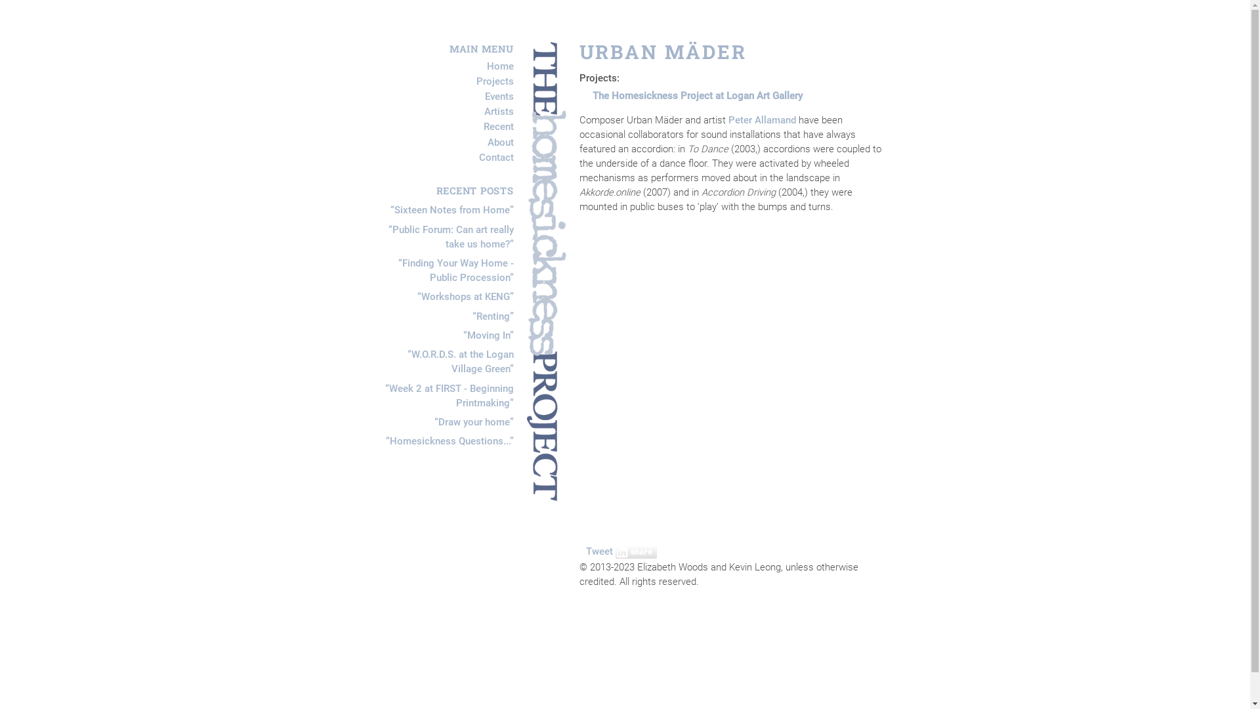 The image size is (1260, 709). What do you see at coordinates (474, 422) in the screenshot?
I see `Draw your home` at bounding box center [474, 422].